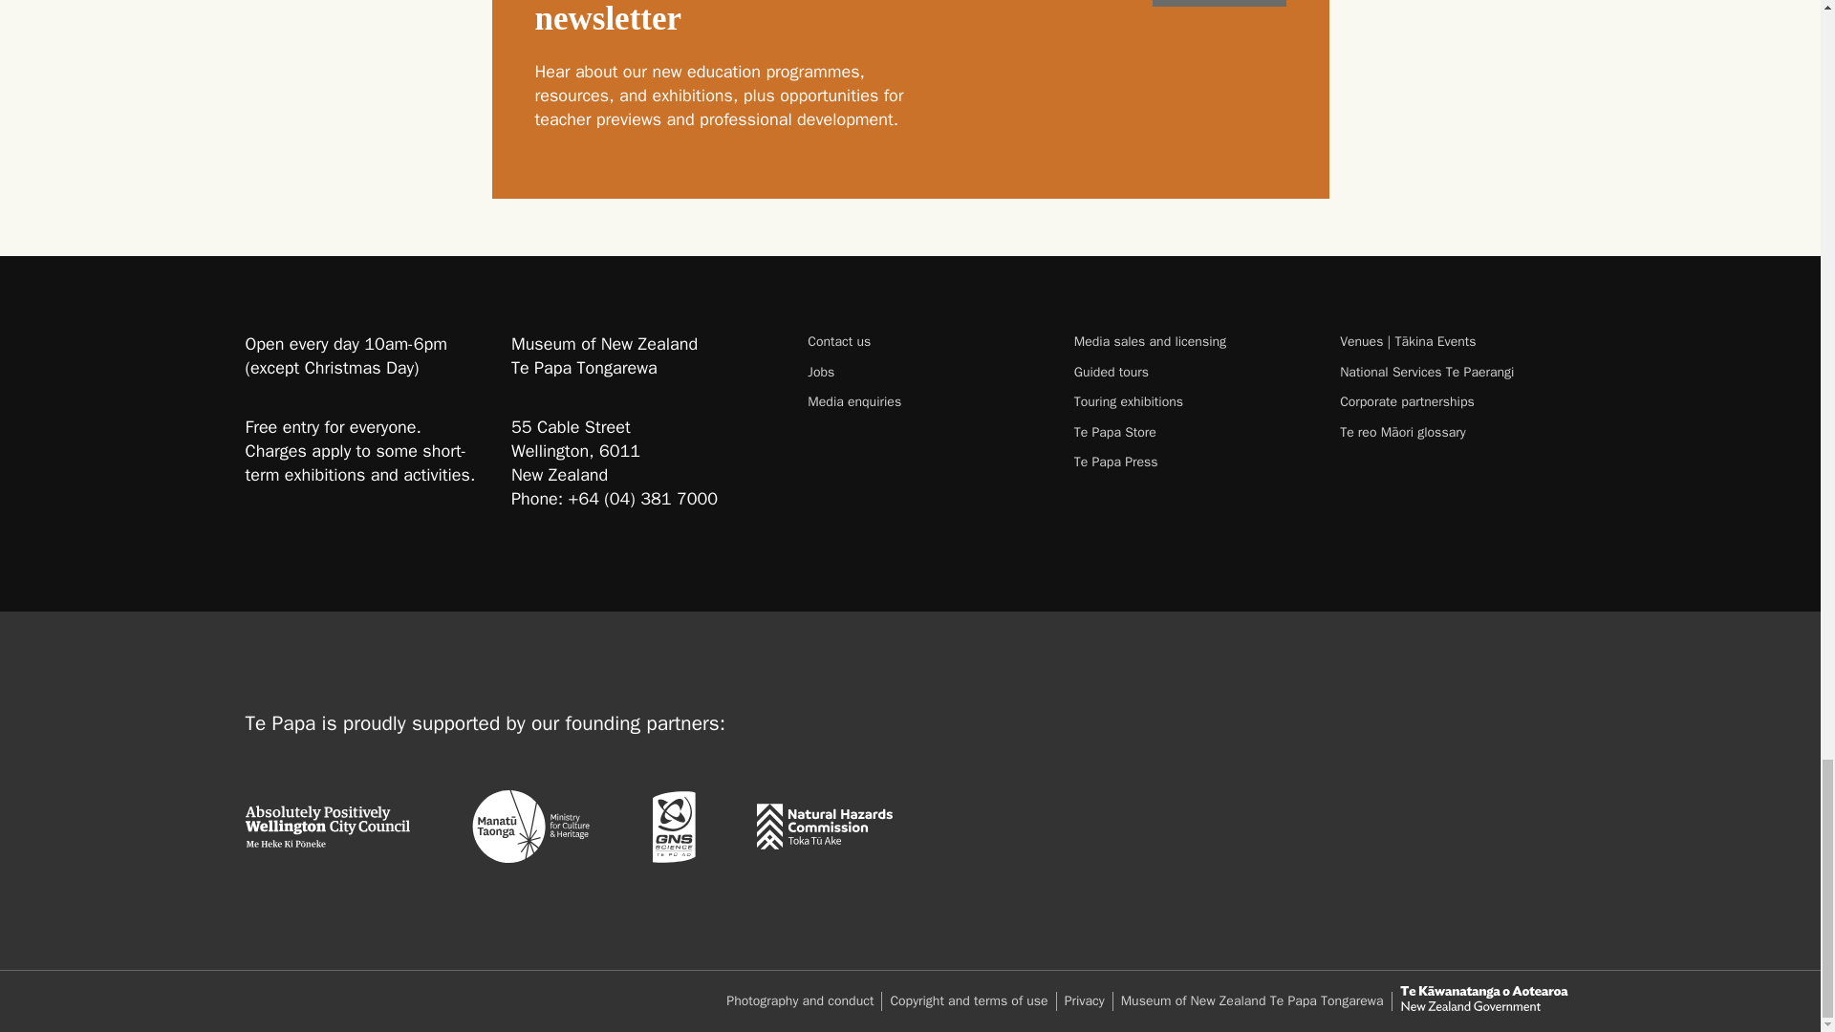 Image resolution: width=1835 pixels, height=1032 pixels. What do you see at coordinates (1191, 401) in the screenshot?
I see `Touring exhibitions` at bounding box center [1191, 401].